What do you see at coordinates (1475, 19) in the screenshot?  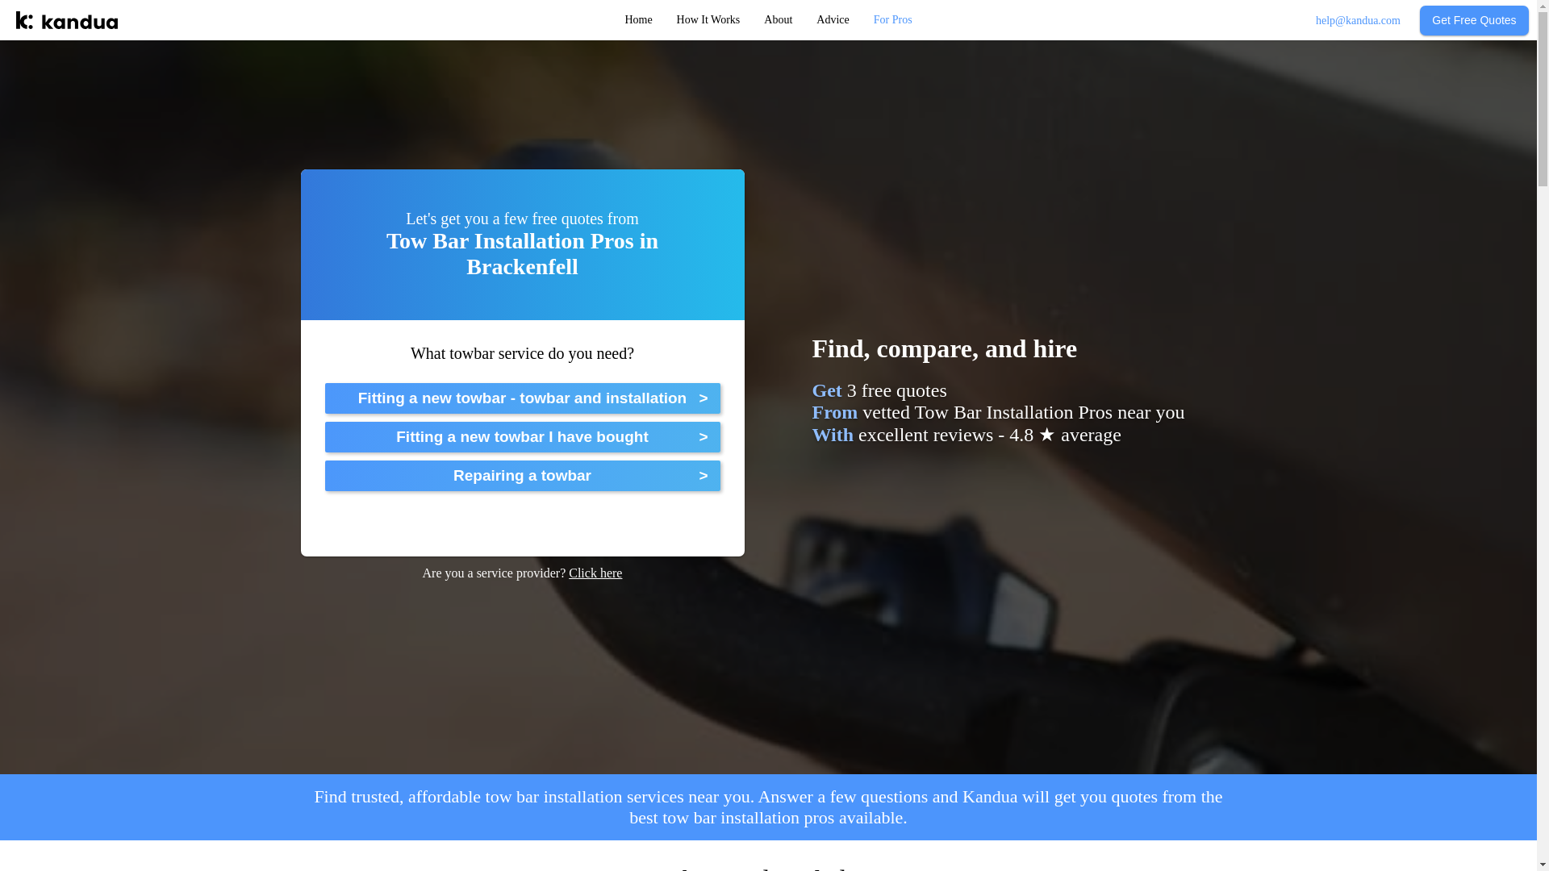 I see `Get Free Quotes` at bounding box center [1475, 19].